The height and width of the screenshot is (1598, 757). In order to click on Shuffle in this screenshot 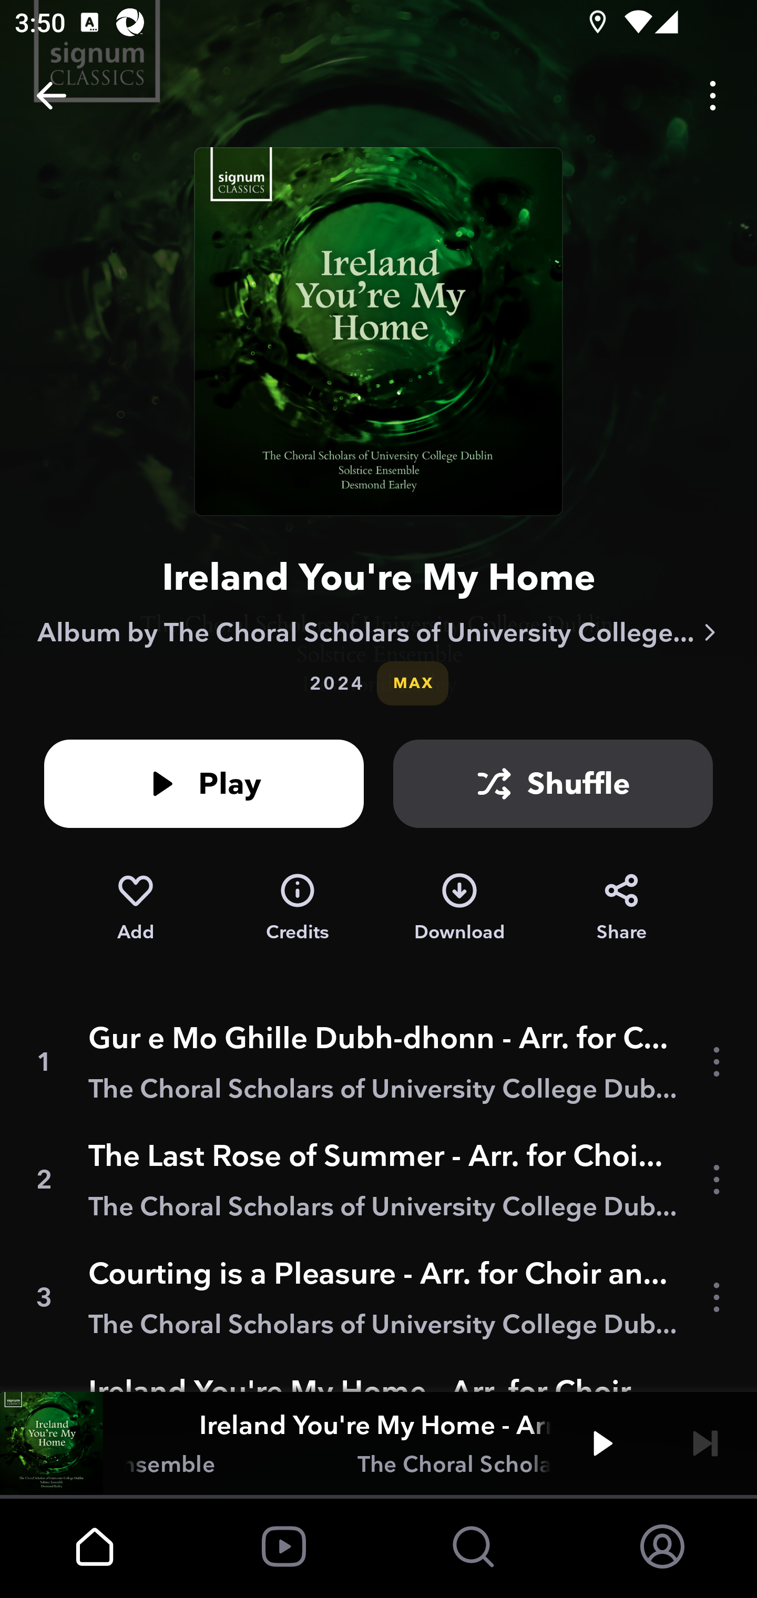, I will do `click(553, 783)`.